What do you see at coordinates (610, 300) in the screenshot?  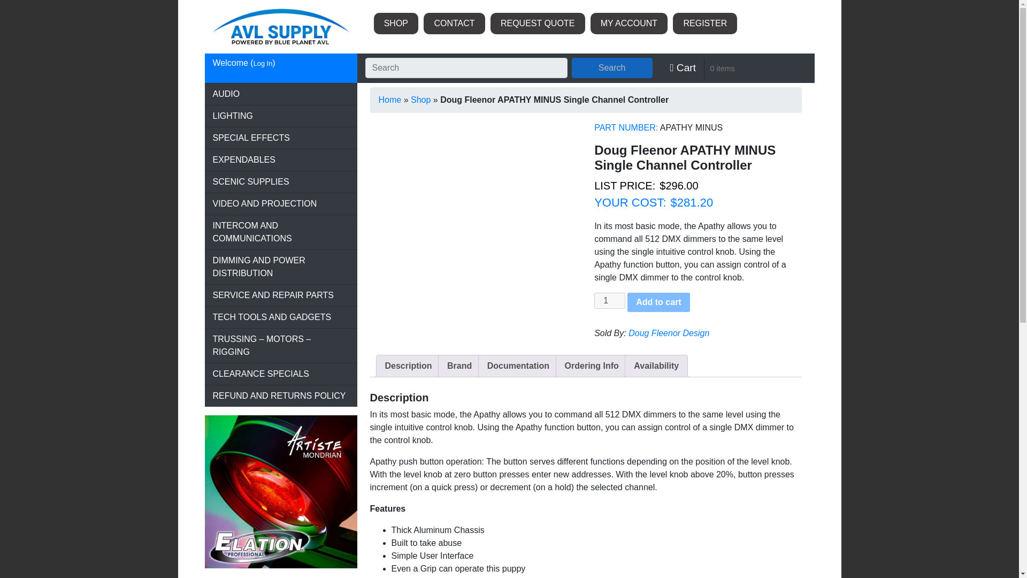 I see `1` at bounding box center [610, 300].